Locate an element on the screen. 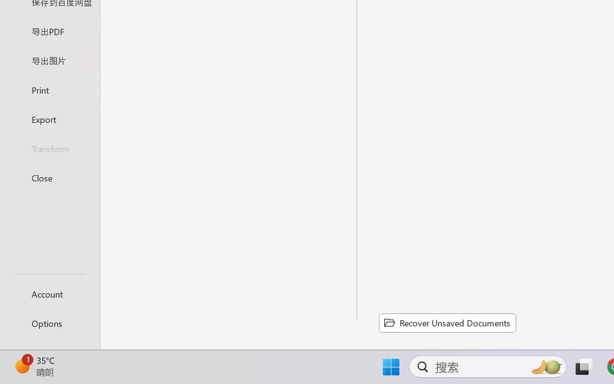  Print is located at coordinates (50, 89).